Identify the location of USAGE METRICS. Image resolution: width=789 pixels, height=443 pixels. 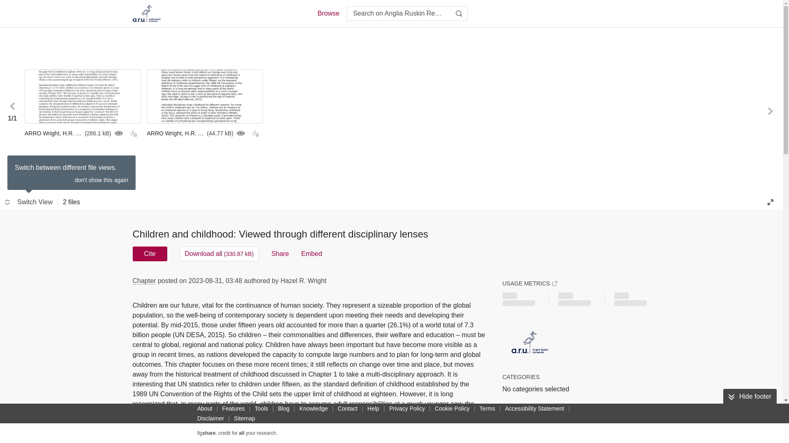
(529, 283).